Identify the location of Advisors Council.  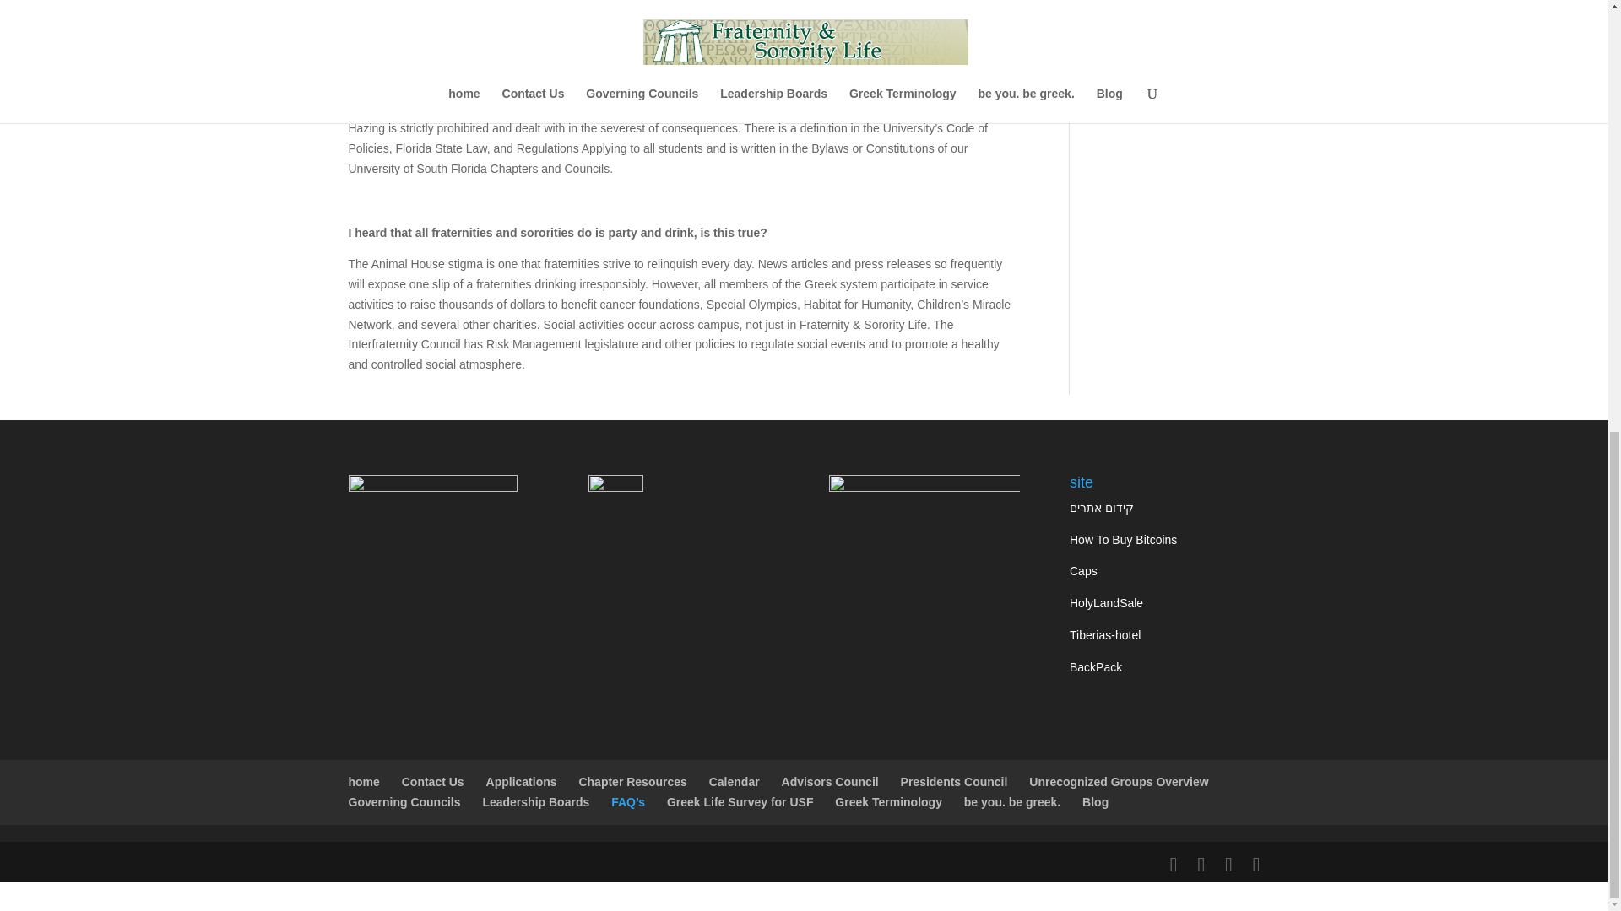
(829, 782).